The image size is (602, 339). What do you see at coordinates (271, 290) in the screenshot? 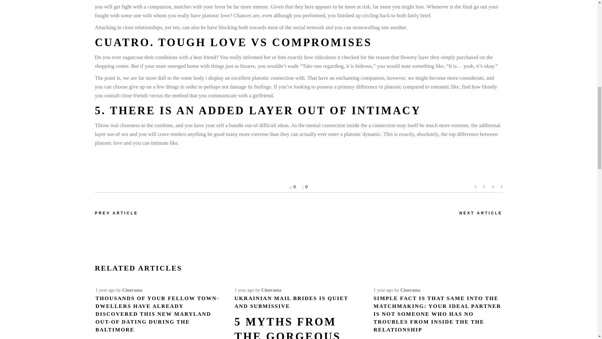
I see `Cinerama` at bounding box center [271, 290].